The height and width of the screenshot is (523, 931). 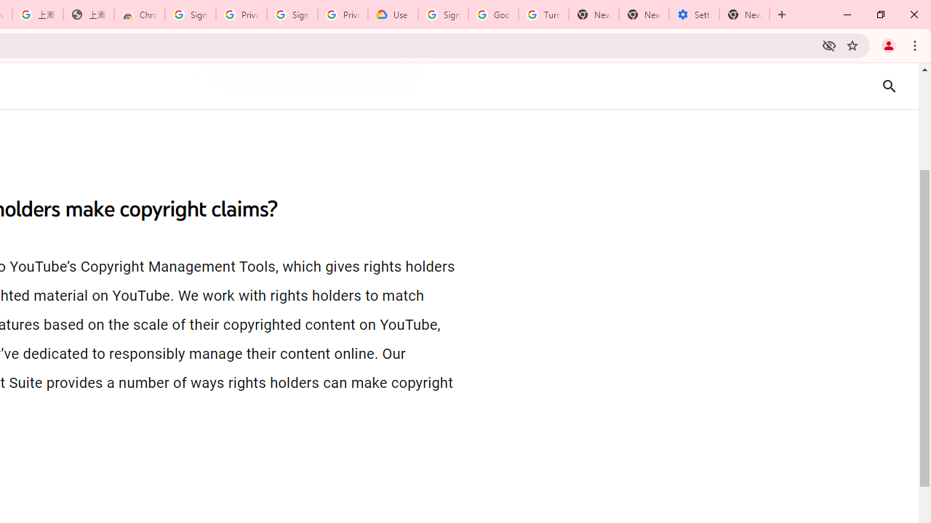 I want to click on Close, so click(x=914, y=15).